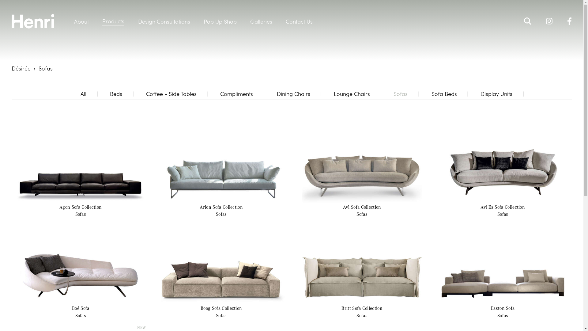 The height and width of the screenshot is (331, 588). What do you see at coordinates (362, 214) in the screenshot?
I see `Sofas` at bounding box center [362, 214].